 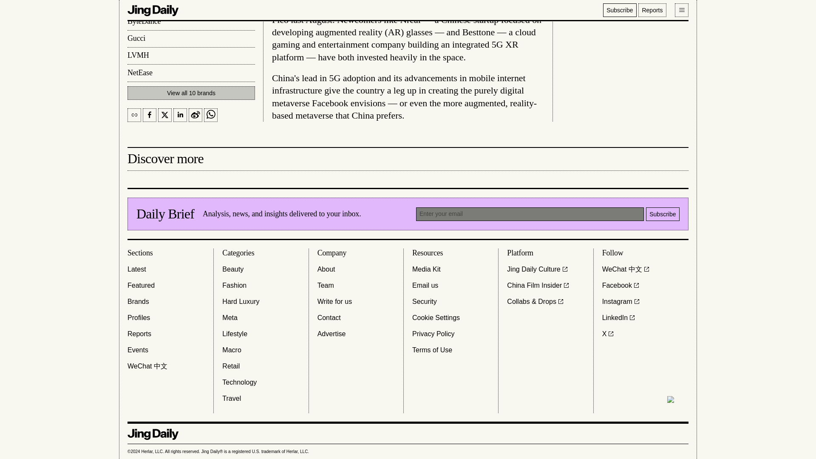 What do you see at coordinates (231, 399) in the screenshot?
I see `Travel` at bounding box center [231, 399].